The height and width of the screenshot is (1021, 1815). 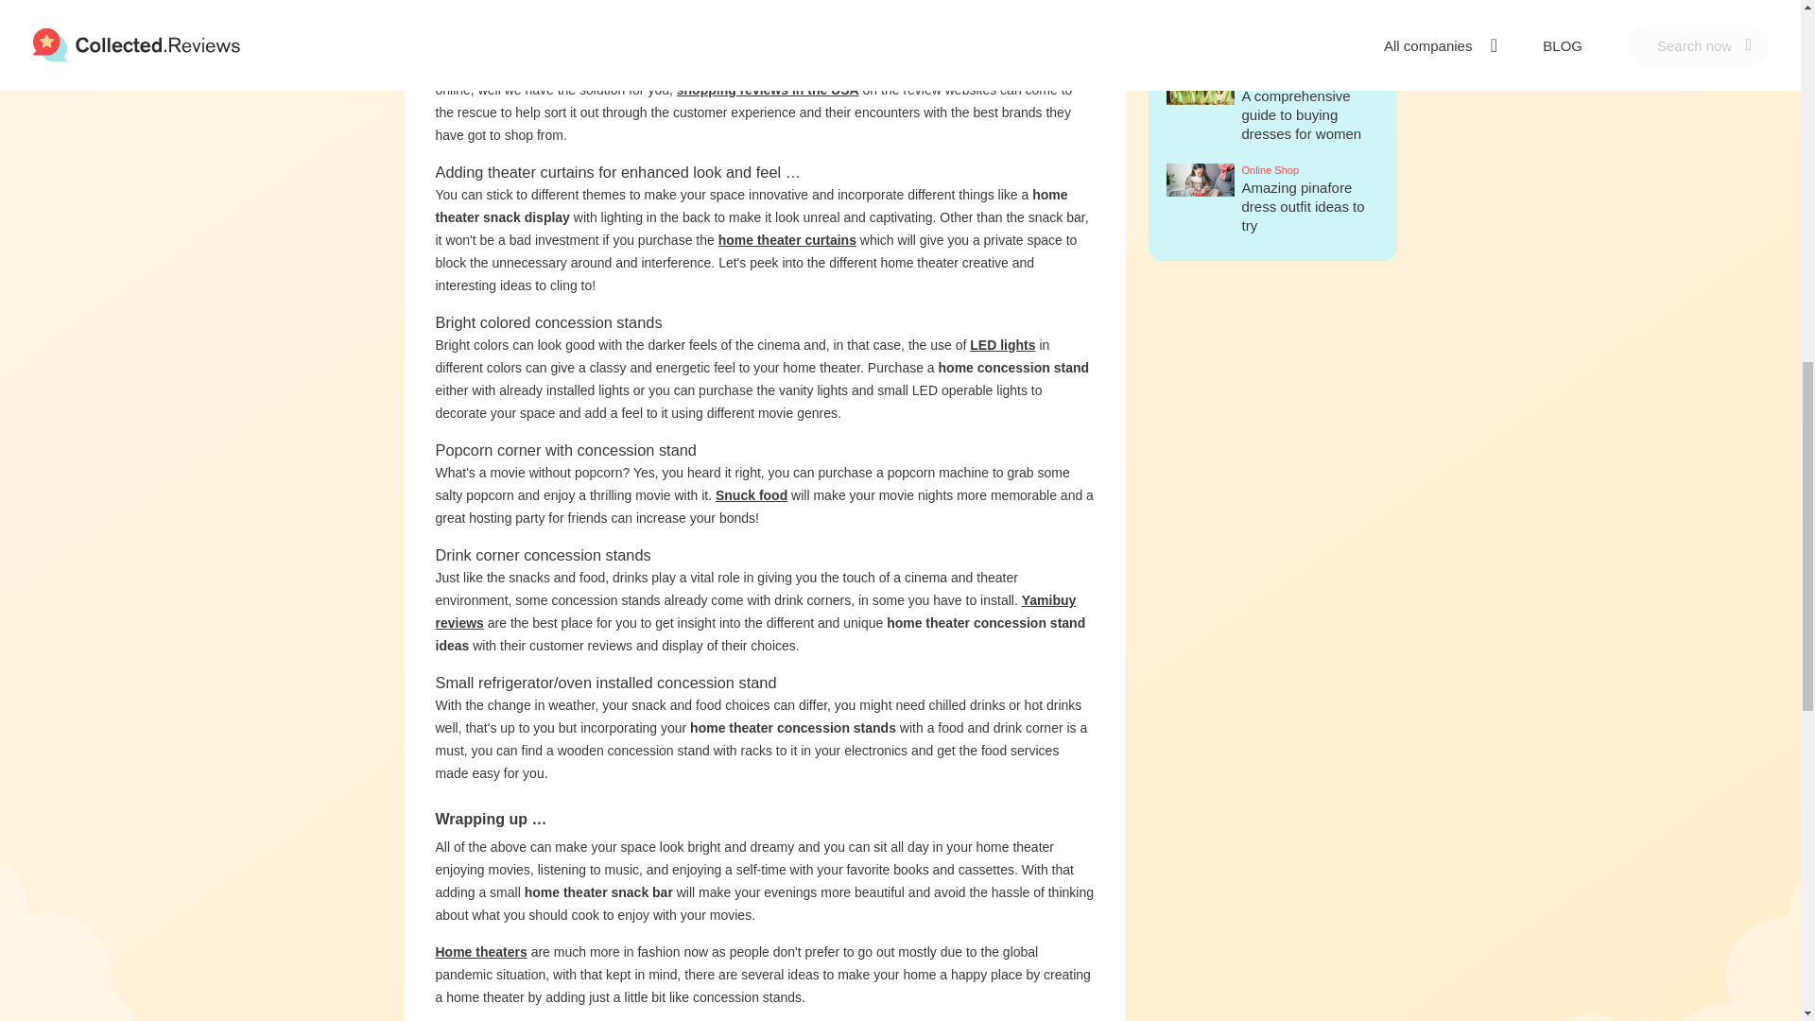 What do you see at coordinates (1310, 8) in the screenshot?
I see `Online Shop` at bounding box center [1310, 8].